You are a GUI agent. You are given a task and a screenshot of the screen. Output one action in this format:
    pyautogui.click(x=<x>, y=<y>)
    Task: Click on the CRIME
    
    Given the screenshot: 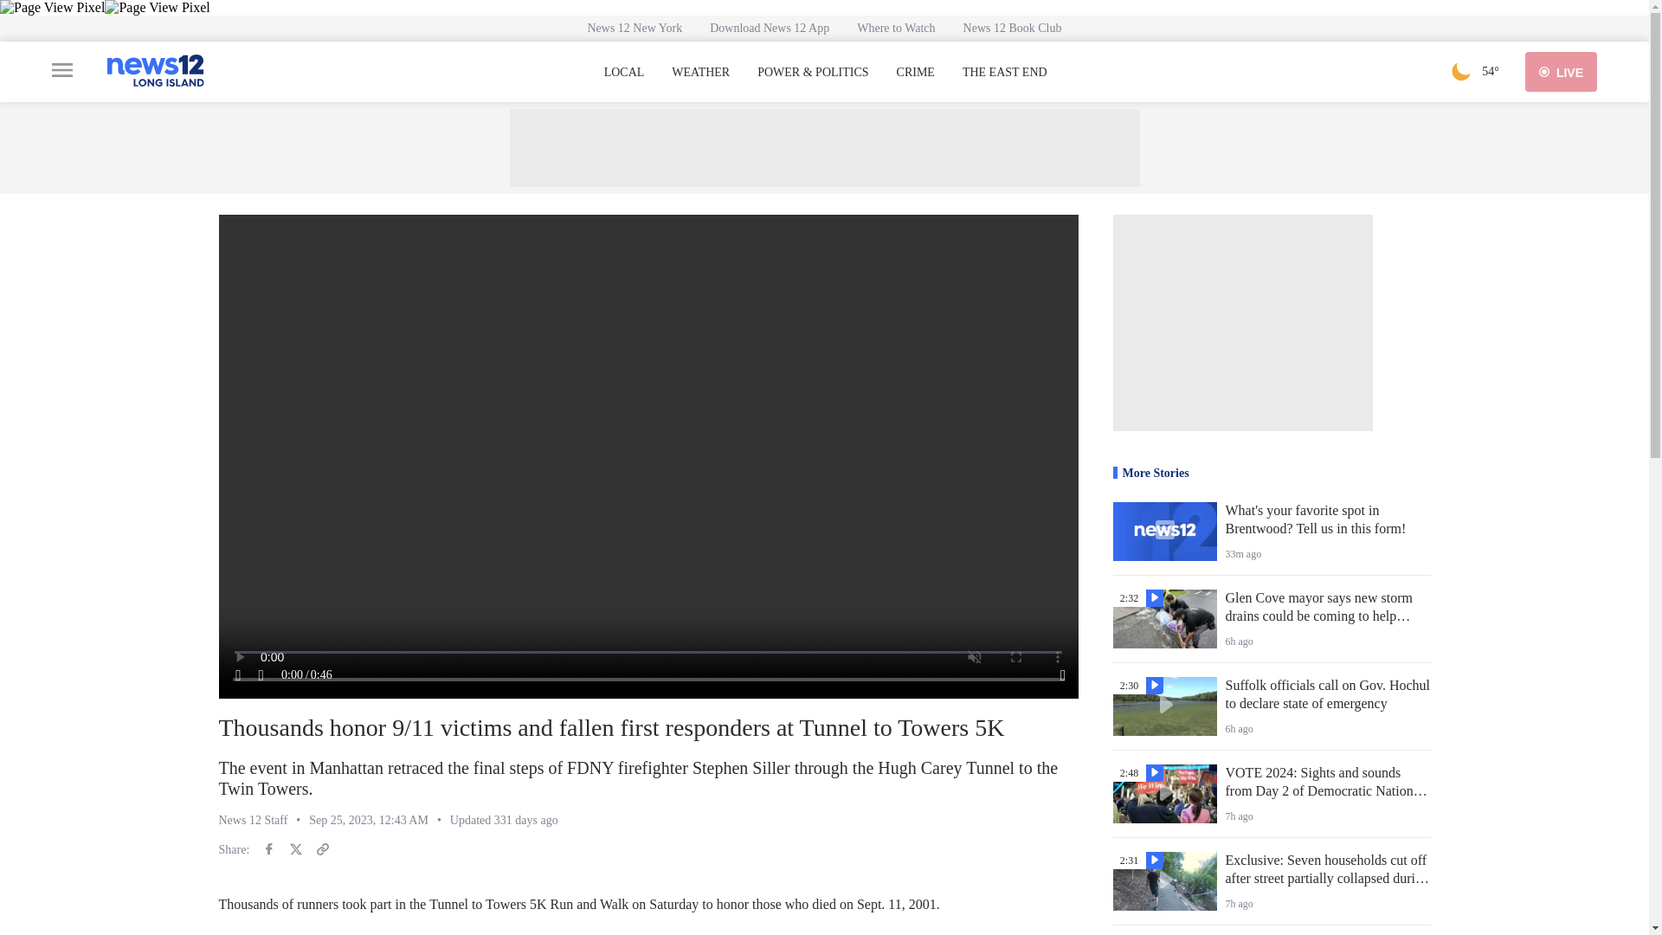 What is the action you would take?
    pyautogui.click(x=916, y=72)
    